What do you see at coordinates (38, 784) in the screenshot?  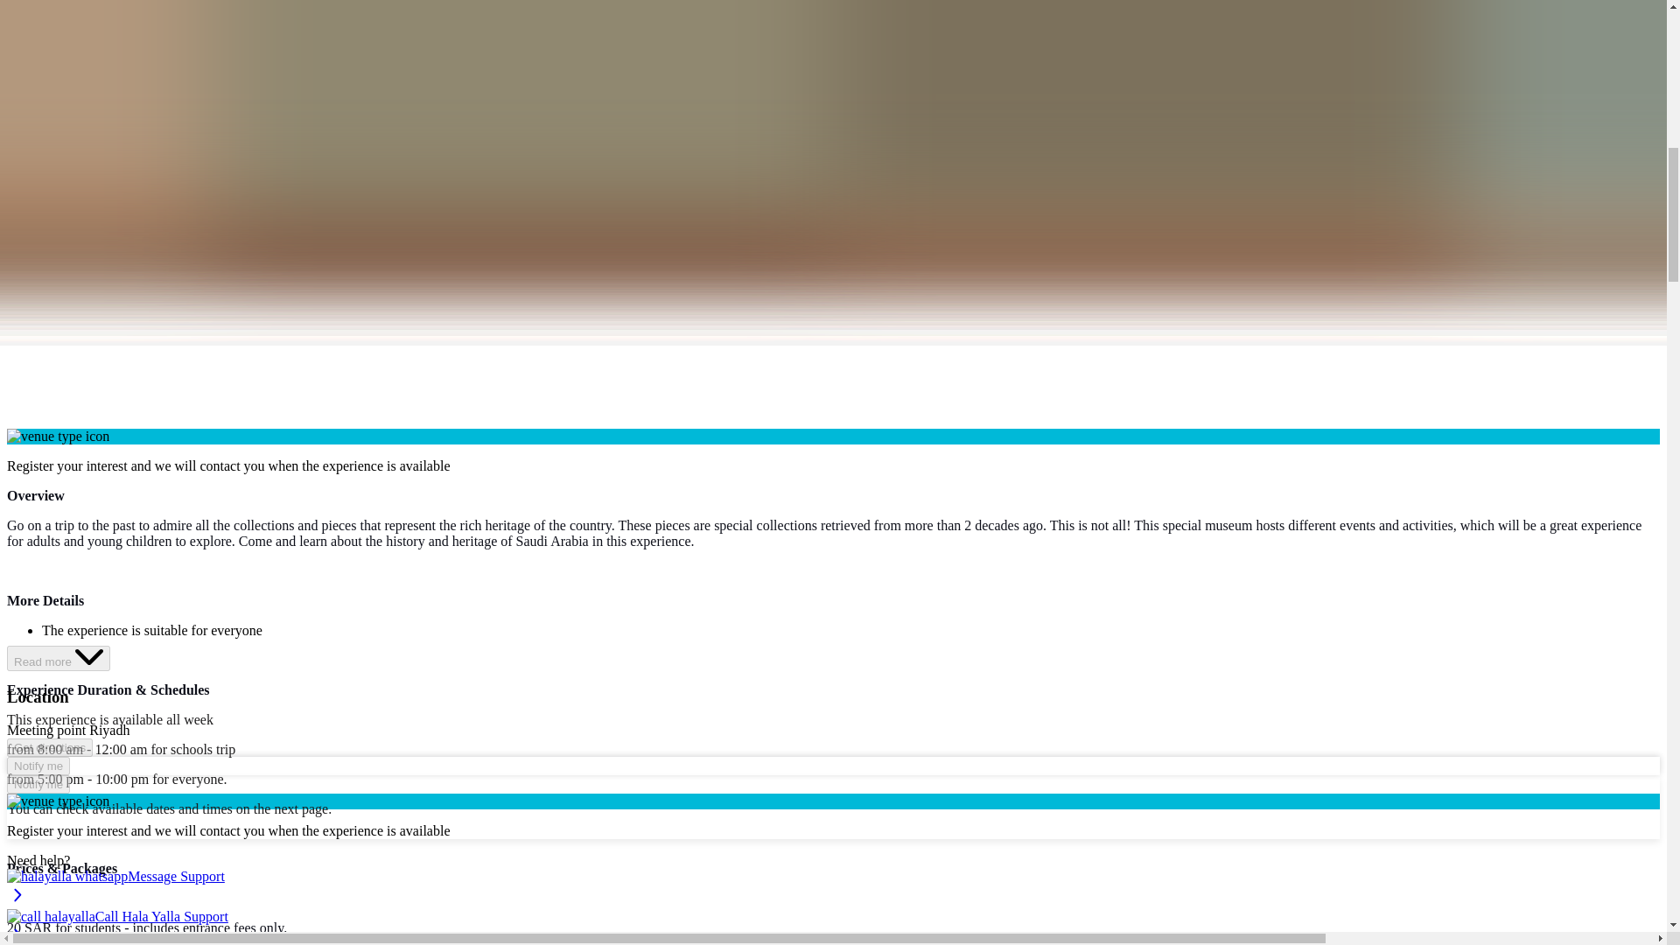 I see `Notify me` at bounding box center [38, 784].